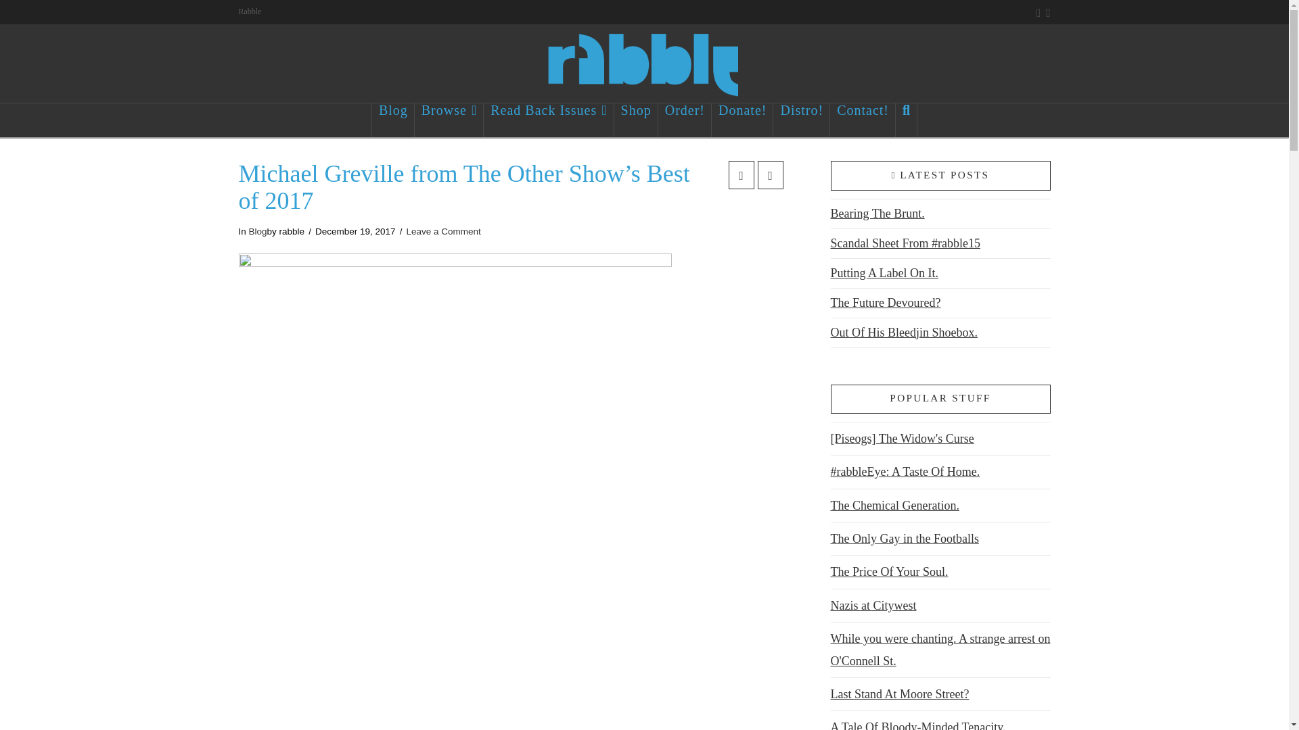 This screenshot has width=1299, height=730. Describe the element at coordinates (449, 120) in the screenshot. I see `Browse` at that location.